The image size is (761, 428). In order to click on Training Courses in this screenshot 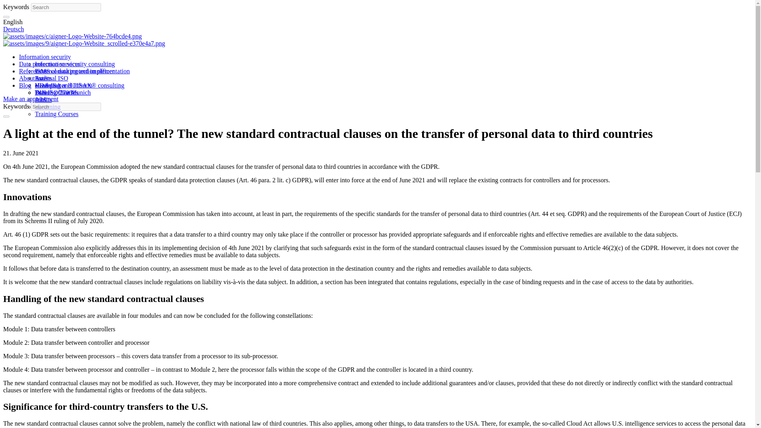, I will do `click(56, 113)`.